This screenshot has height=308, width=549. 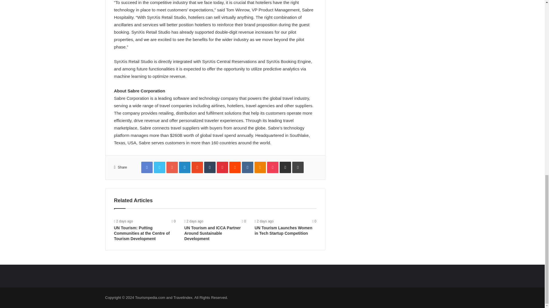 I want to click on Share via Email, so click(x=285, y=167).